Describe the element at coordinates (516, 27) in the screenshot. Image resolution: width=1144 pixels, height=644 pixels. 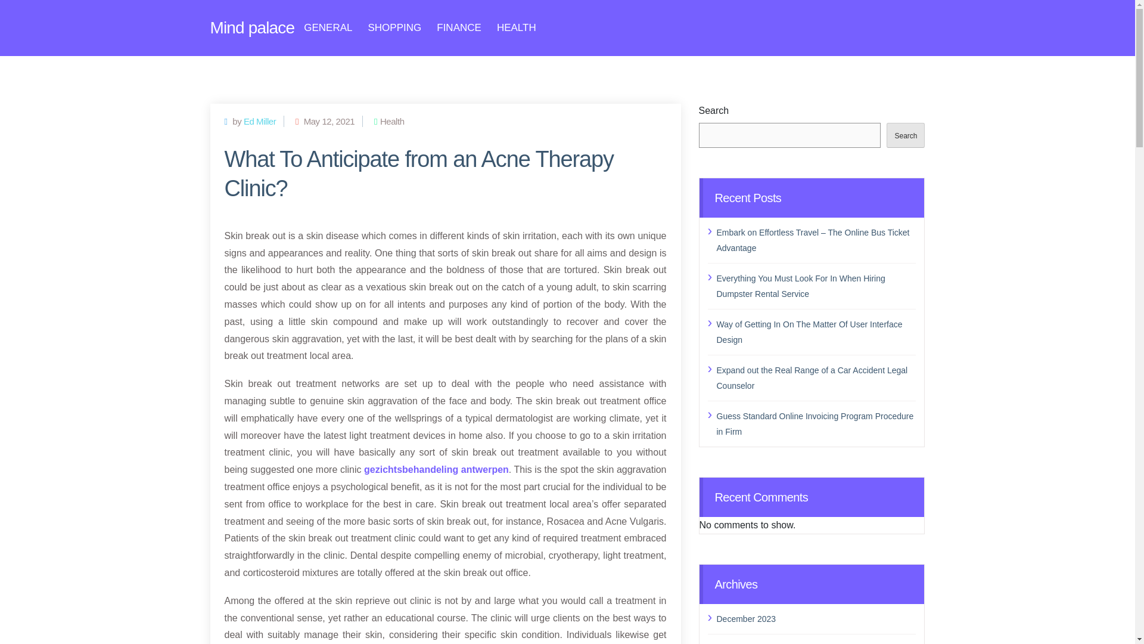
I see `HEALTH` at that location.